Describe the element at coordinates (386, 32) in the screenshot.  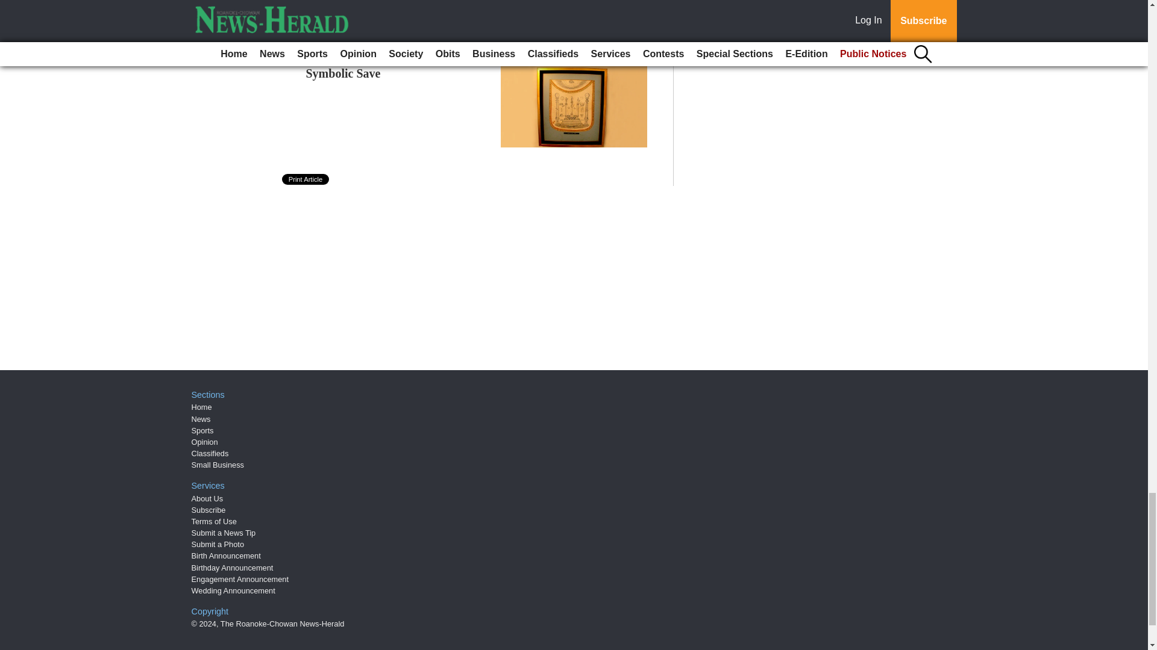
I see `Scott files for District Attorney` at that location.